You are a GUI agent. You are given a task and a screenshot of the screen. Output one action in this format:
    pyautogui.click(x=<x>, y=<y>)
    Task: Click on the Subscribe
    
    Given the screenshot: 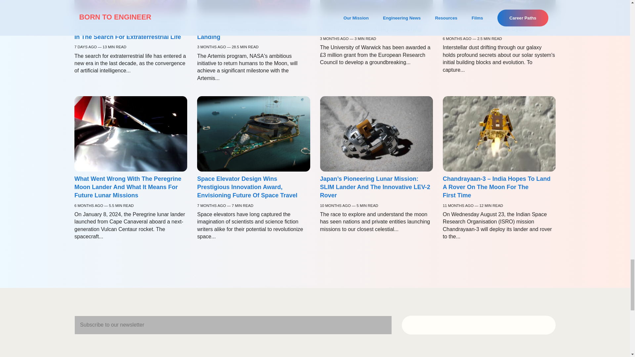 What is the action you would take?
    pyautogui.click(x=479, y=325)
    